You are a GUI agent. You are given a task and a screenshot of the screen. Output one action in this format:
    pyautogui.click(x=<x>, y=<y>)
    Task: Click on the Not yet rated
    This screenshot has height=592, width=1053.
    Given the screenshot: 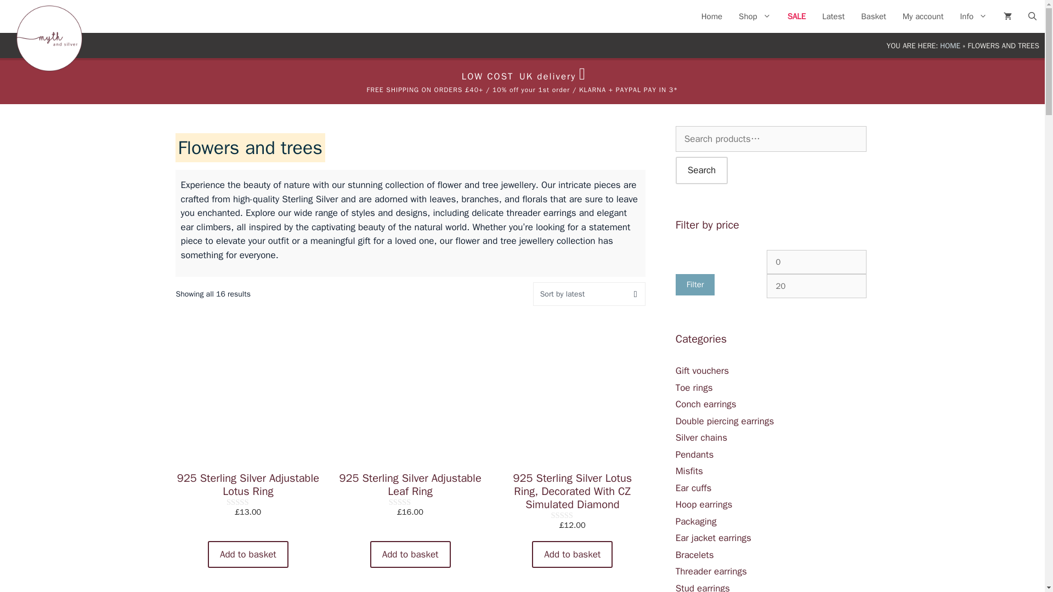 What is the action you would take?
    pyautogui.click(x=410, y=502)
    